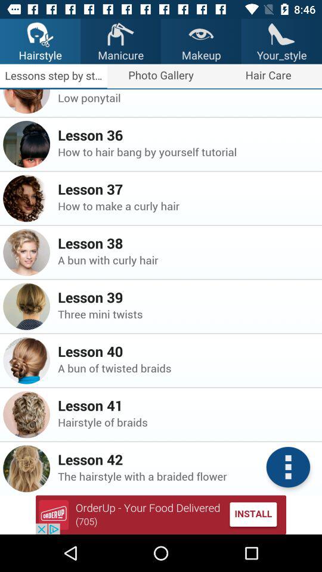  I want to click on see more options, so click(288, 467).